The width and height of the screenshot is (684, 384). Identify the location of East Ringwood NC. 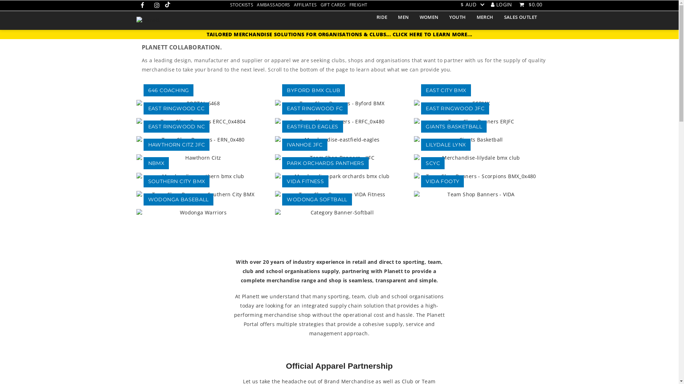
(200, 139).